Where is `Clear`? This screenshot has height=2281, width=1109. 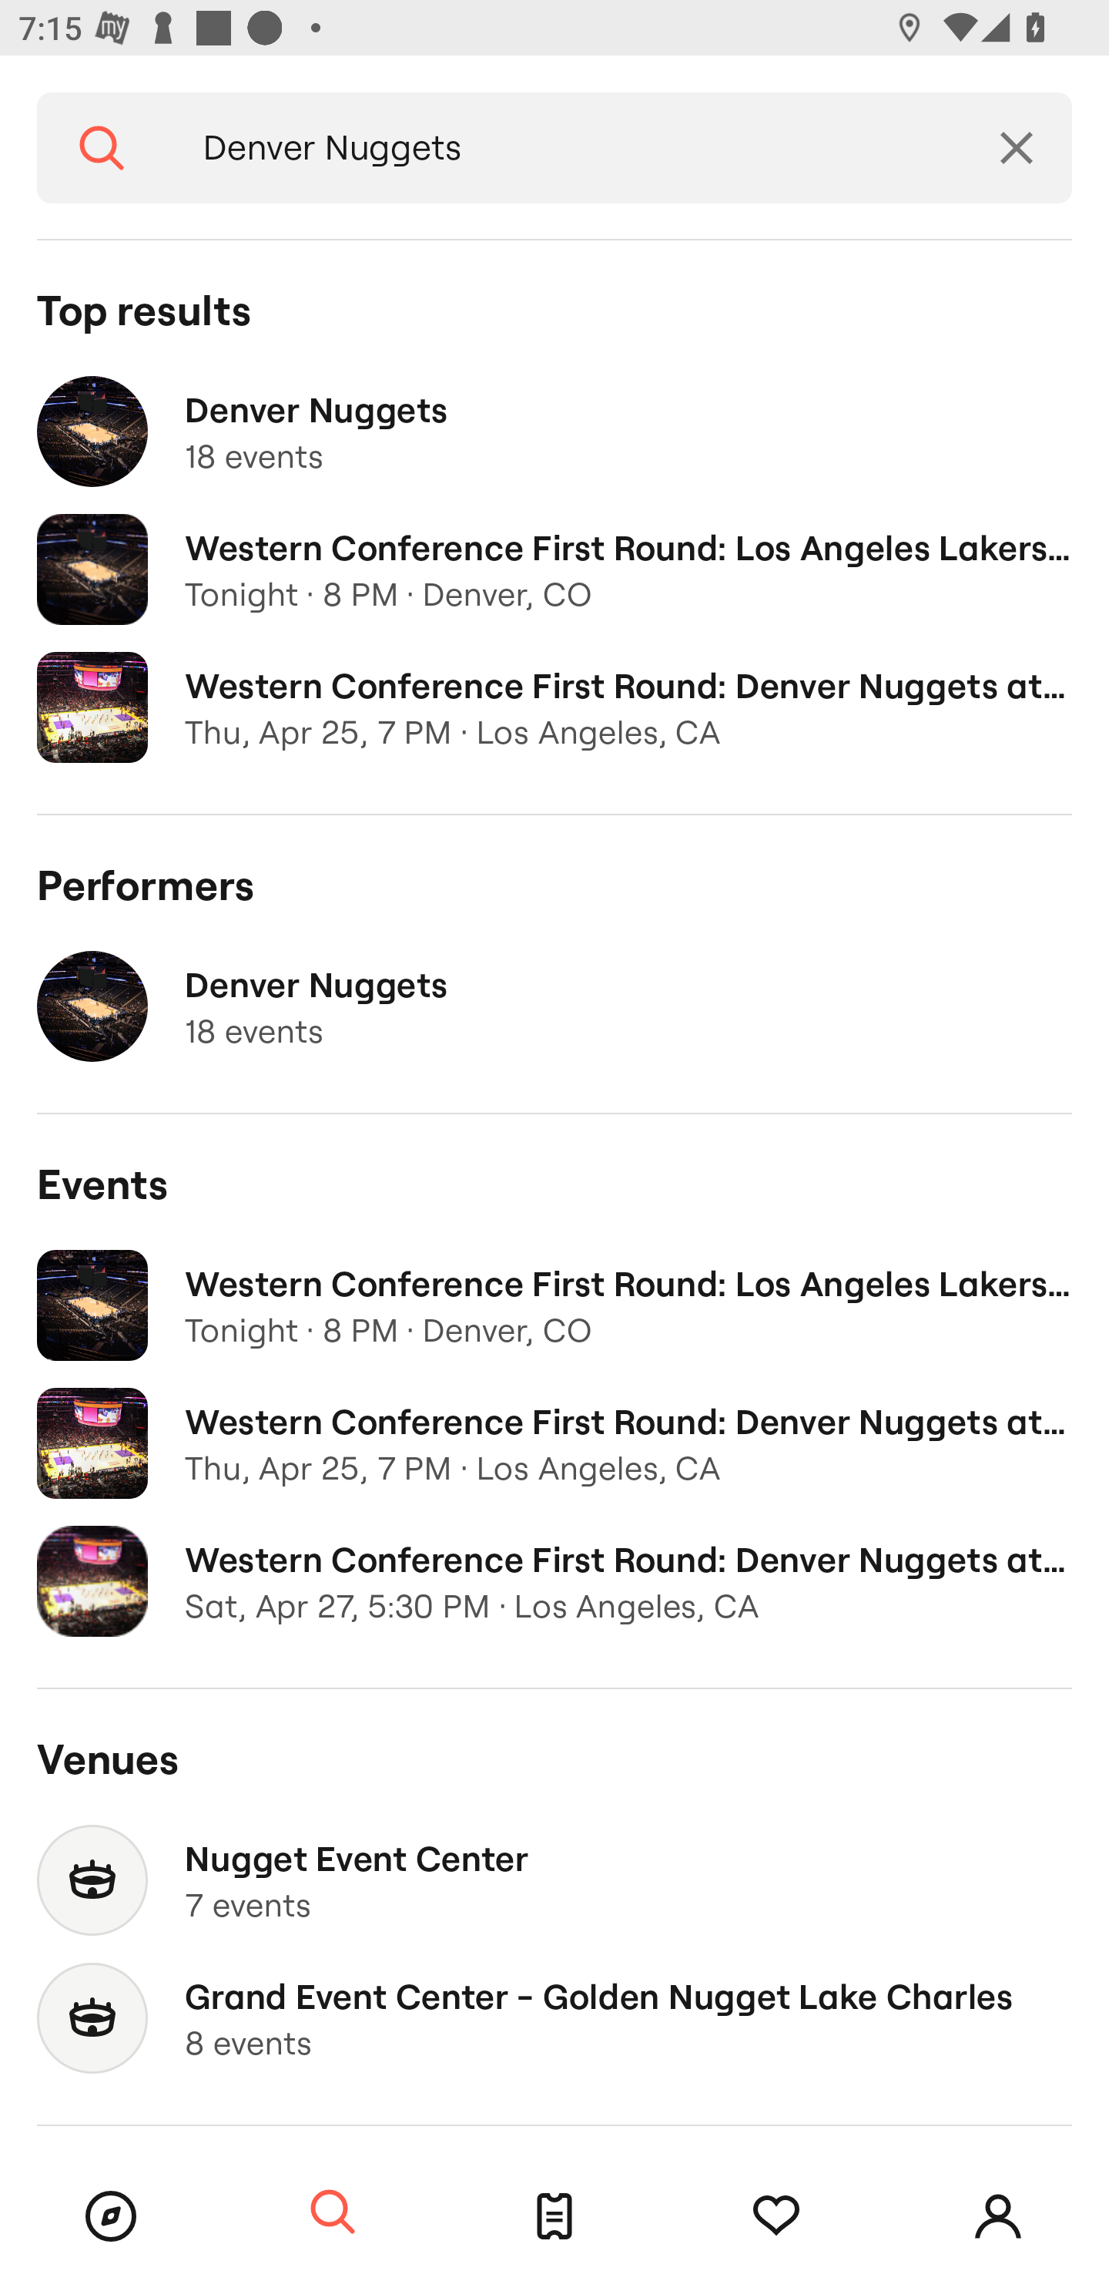 Clear is located at coordinates (1017, 148).